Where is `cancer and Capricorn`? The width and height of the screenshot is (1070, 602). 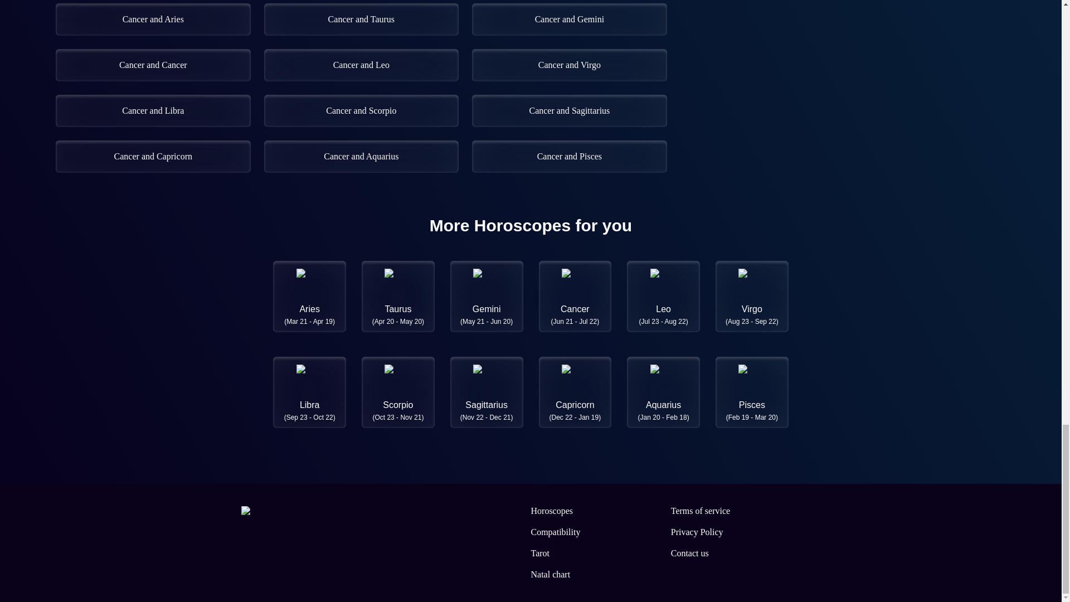 cancer and Capricorn is located at coordinates (153, 156).